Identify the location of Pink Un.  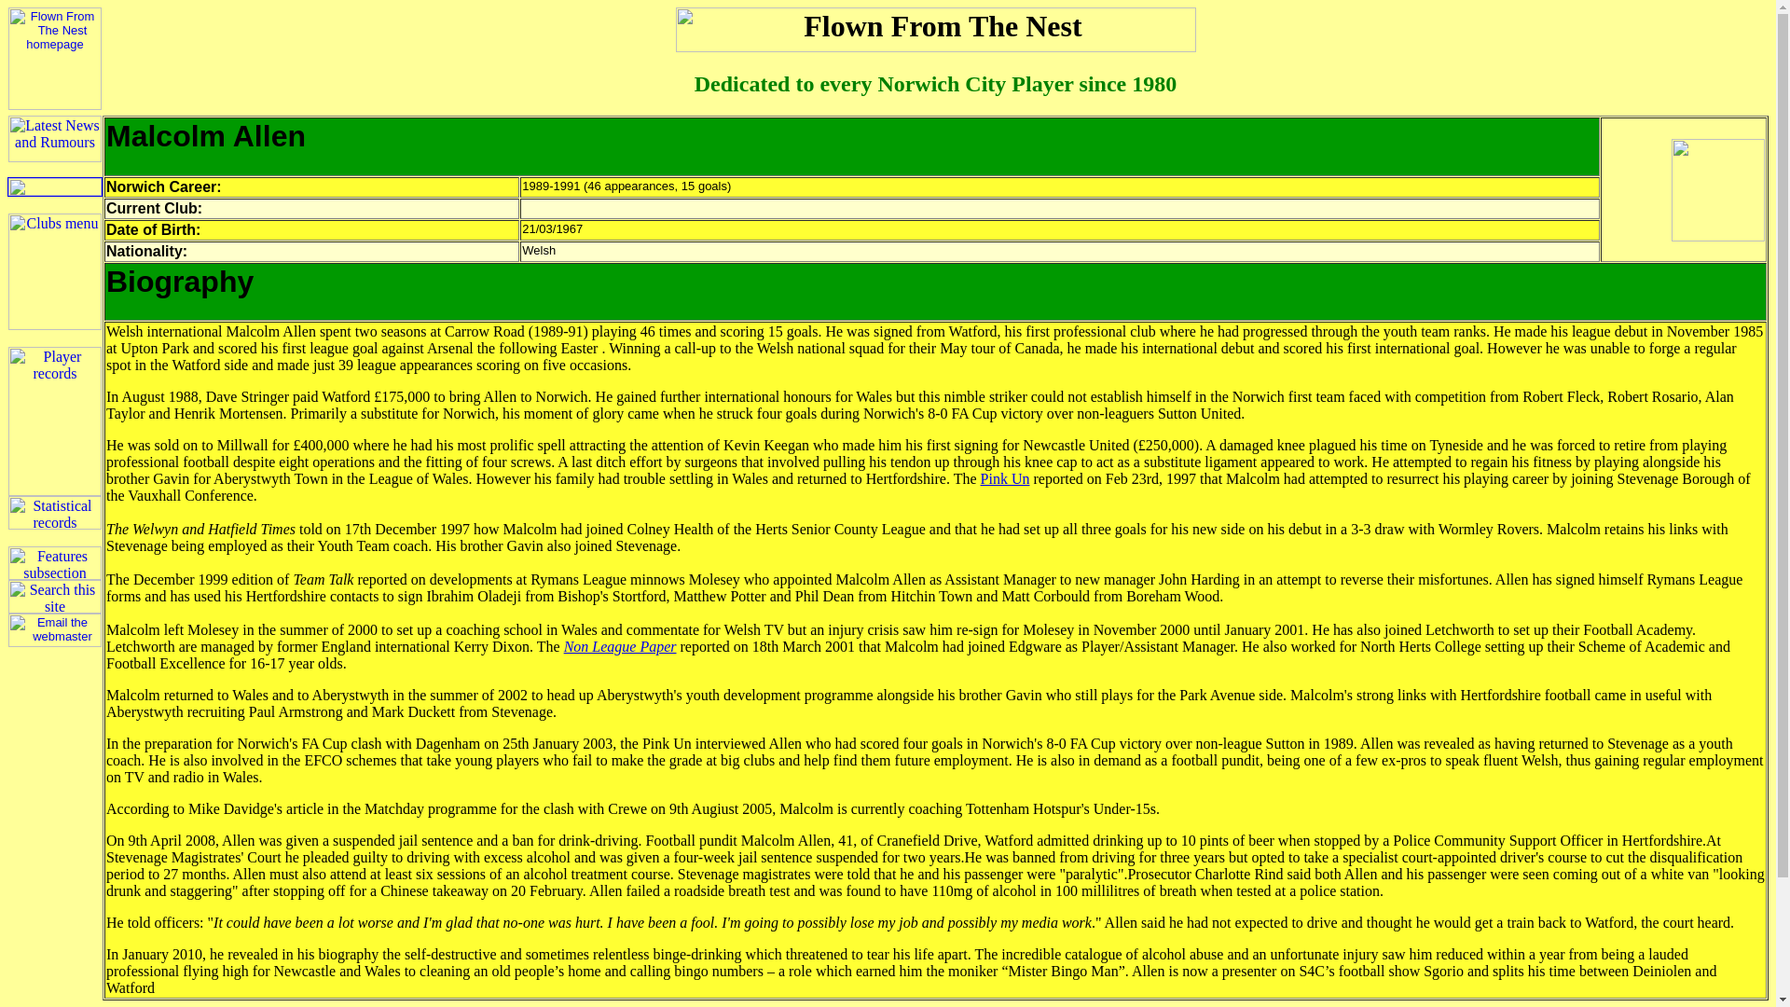
(1005, 478).